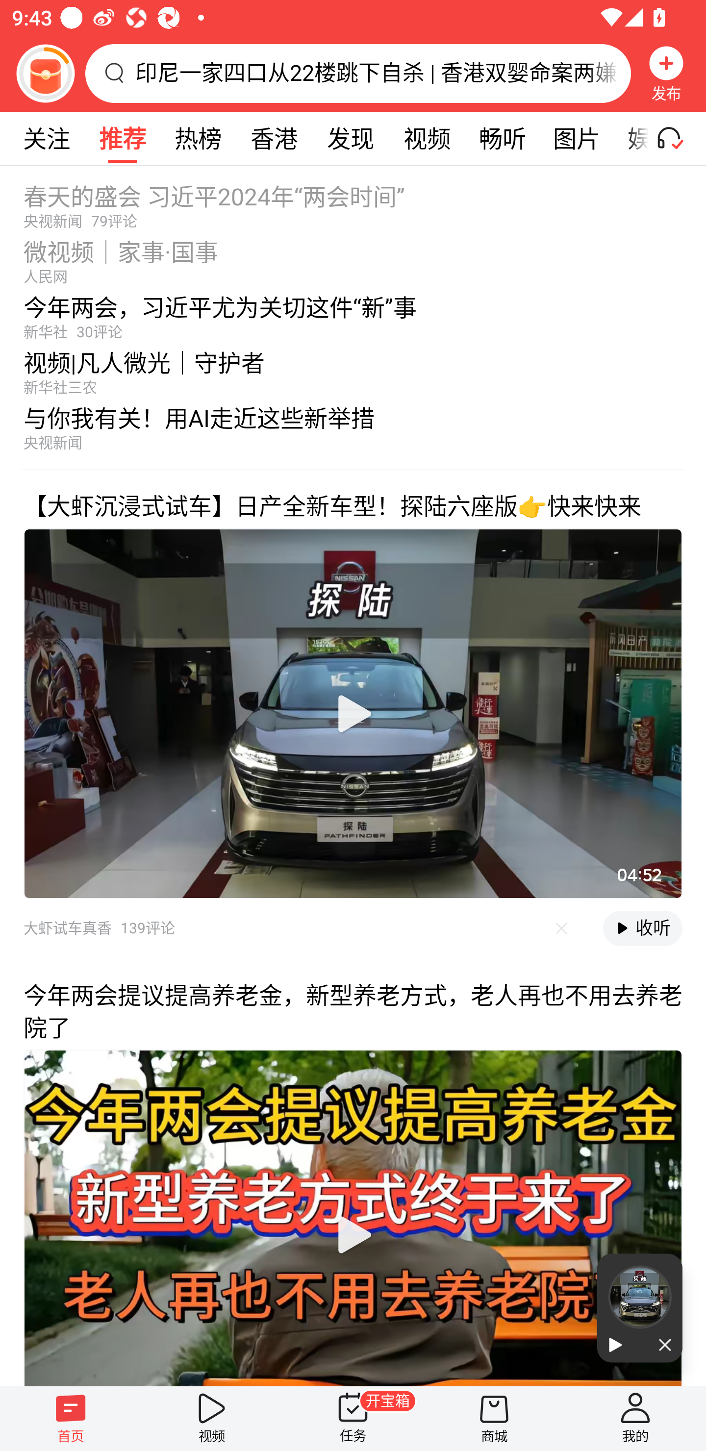  I want to click on 与你我有关！用AI走近这些新举措央视新闻 文章 与你我有关！用AI走近这些新举措 央视新闻, so click(353, 432).